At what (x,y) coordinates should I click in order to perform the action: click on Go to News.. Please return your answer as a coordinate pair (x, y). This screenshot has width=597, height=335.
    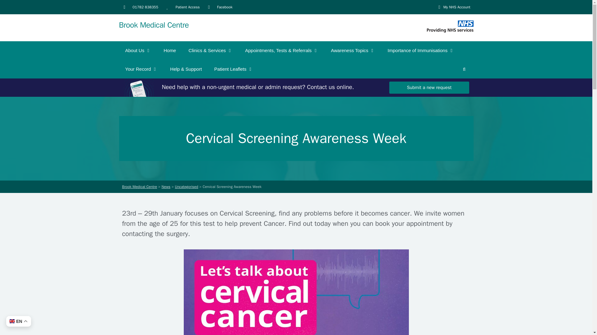
    Looking at the image, I should click on (166, 187).